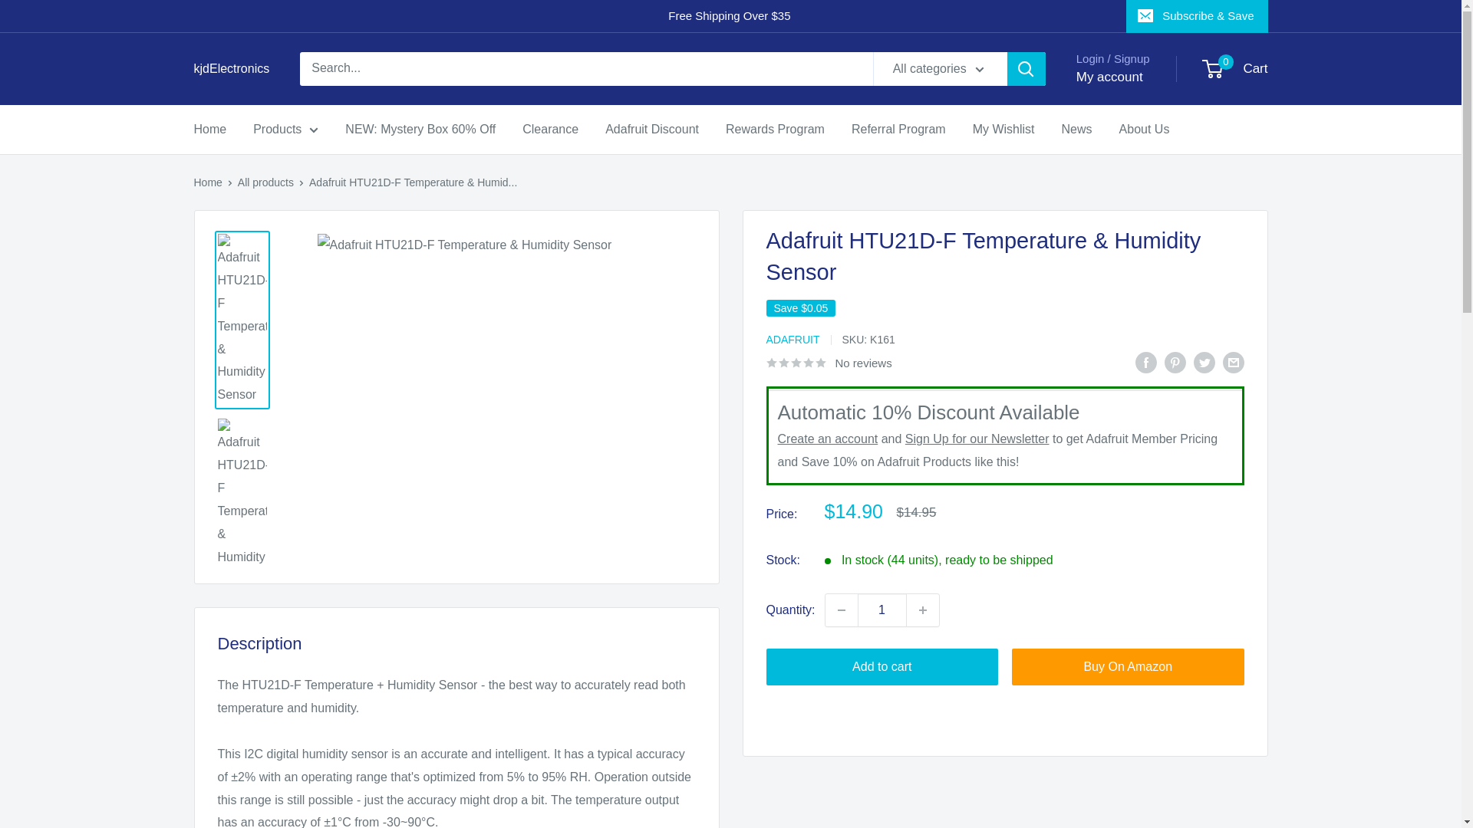  Describe the element at coordinates (882, 610) in the screenshot. I see `Increase quantity by 1` at that location.